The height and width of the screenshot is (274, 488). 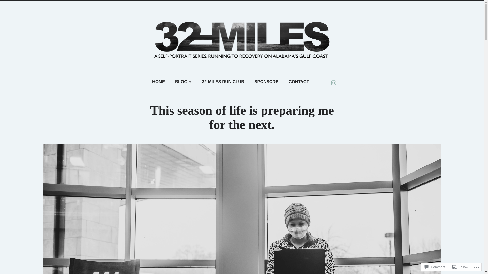 I want to click on CONTACT, so click(x=299, y=82).